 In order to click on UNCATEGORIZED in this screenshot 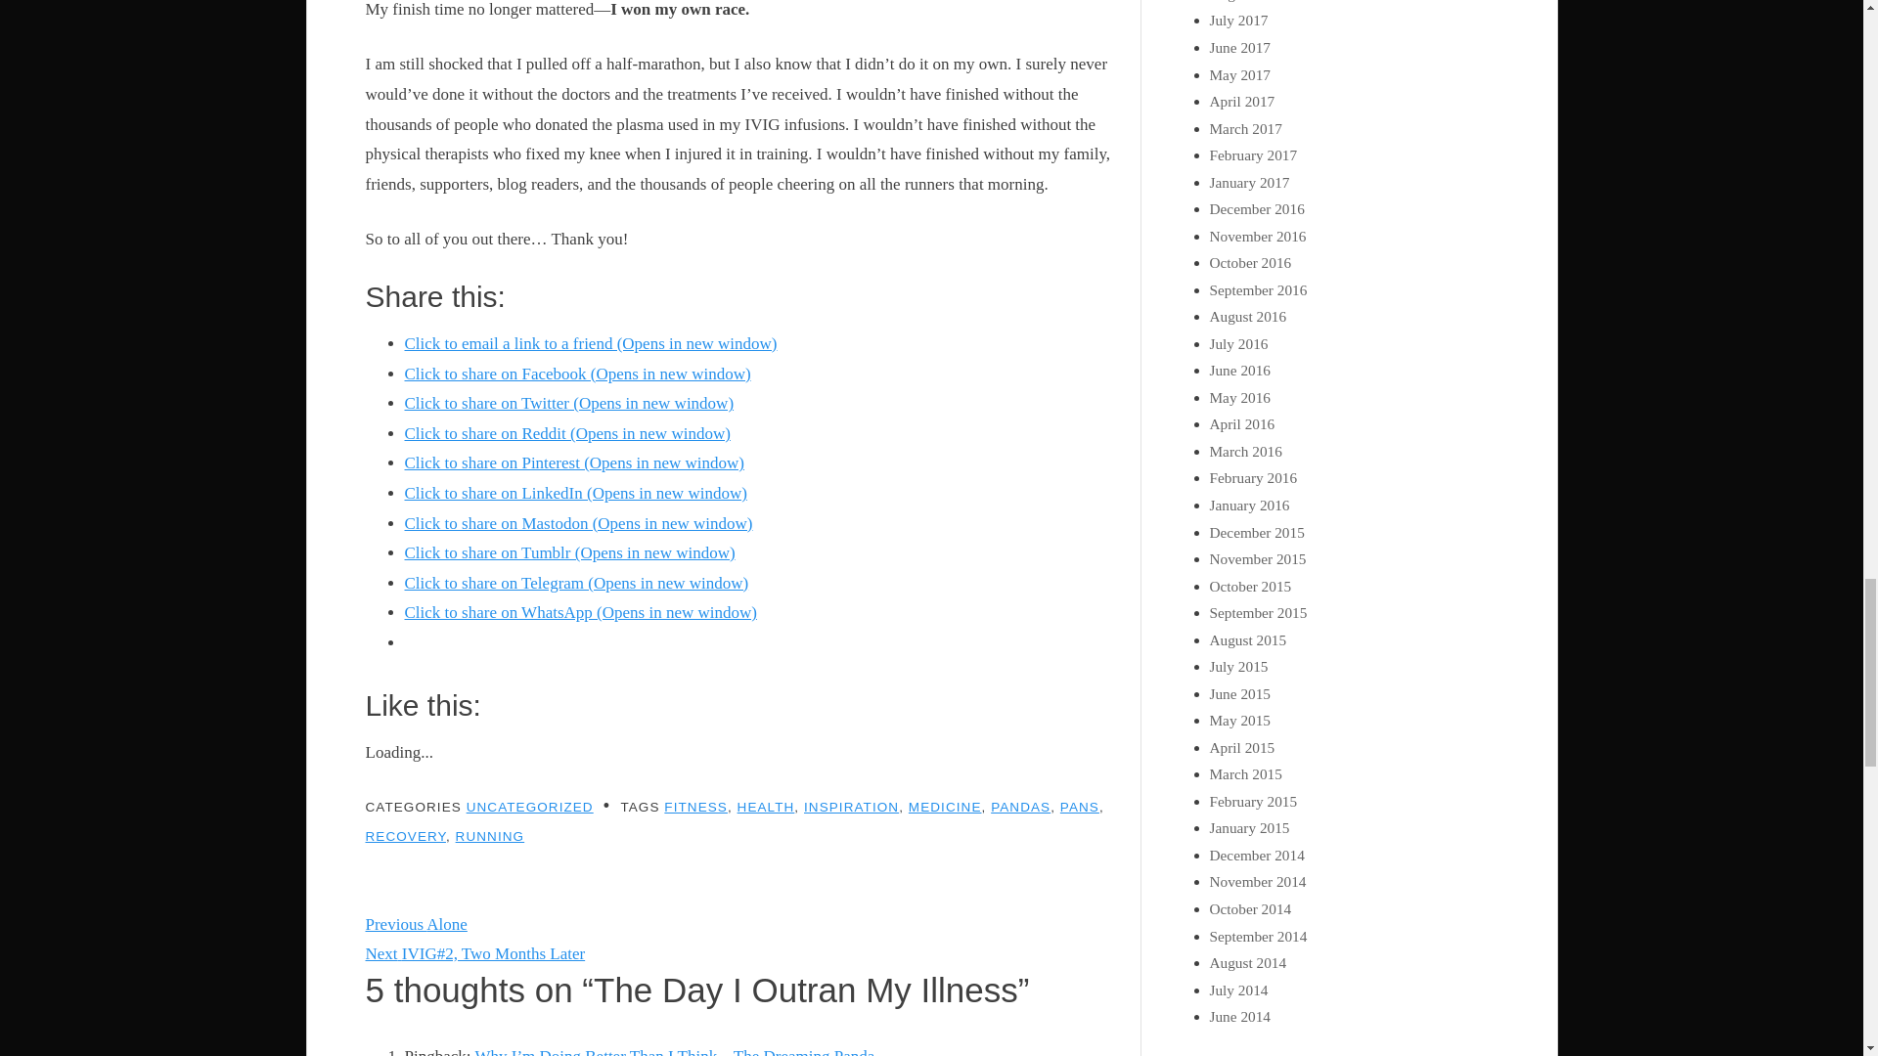, I will do `click(529, 806)`.